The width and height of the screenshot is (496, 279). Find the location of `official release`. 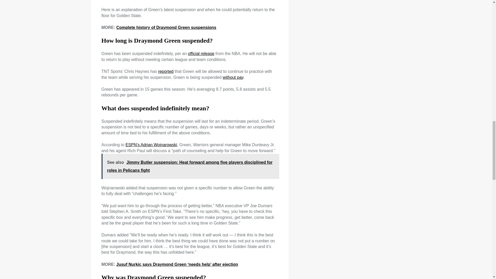

official release is located at coordinates (201, 53).